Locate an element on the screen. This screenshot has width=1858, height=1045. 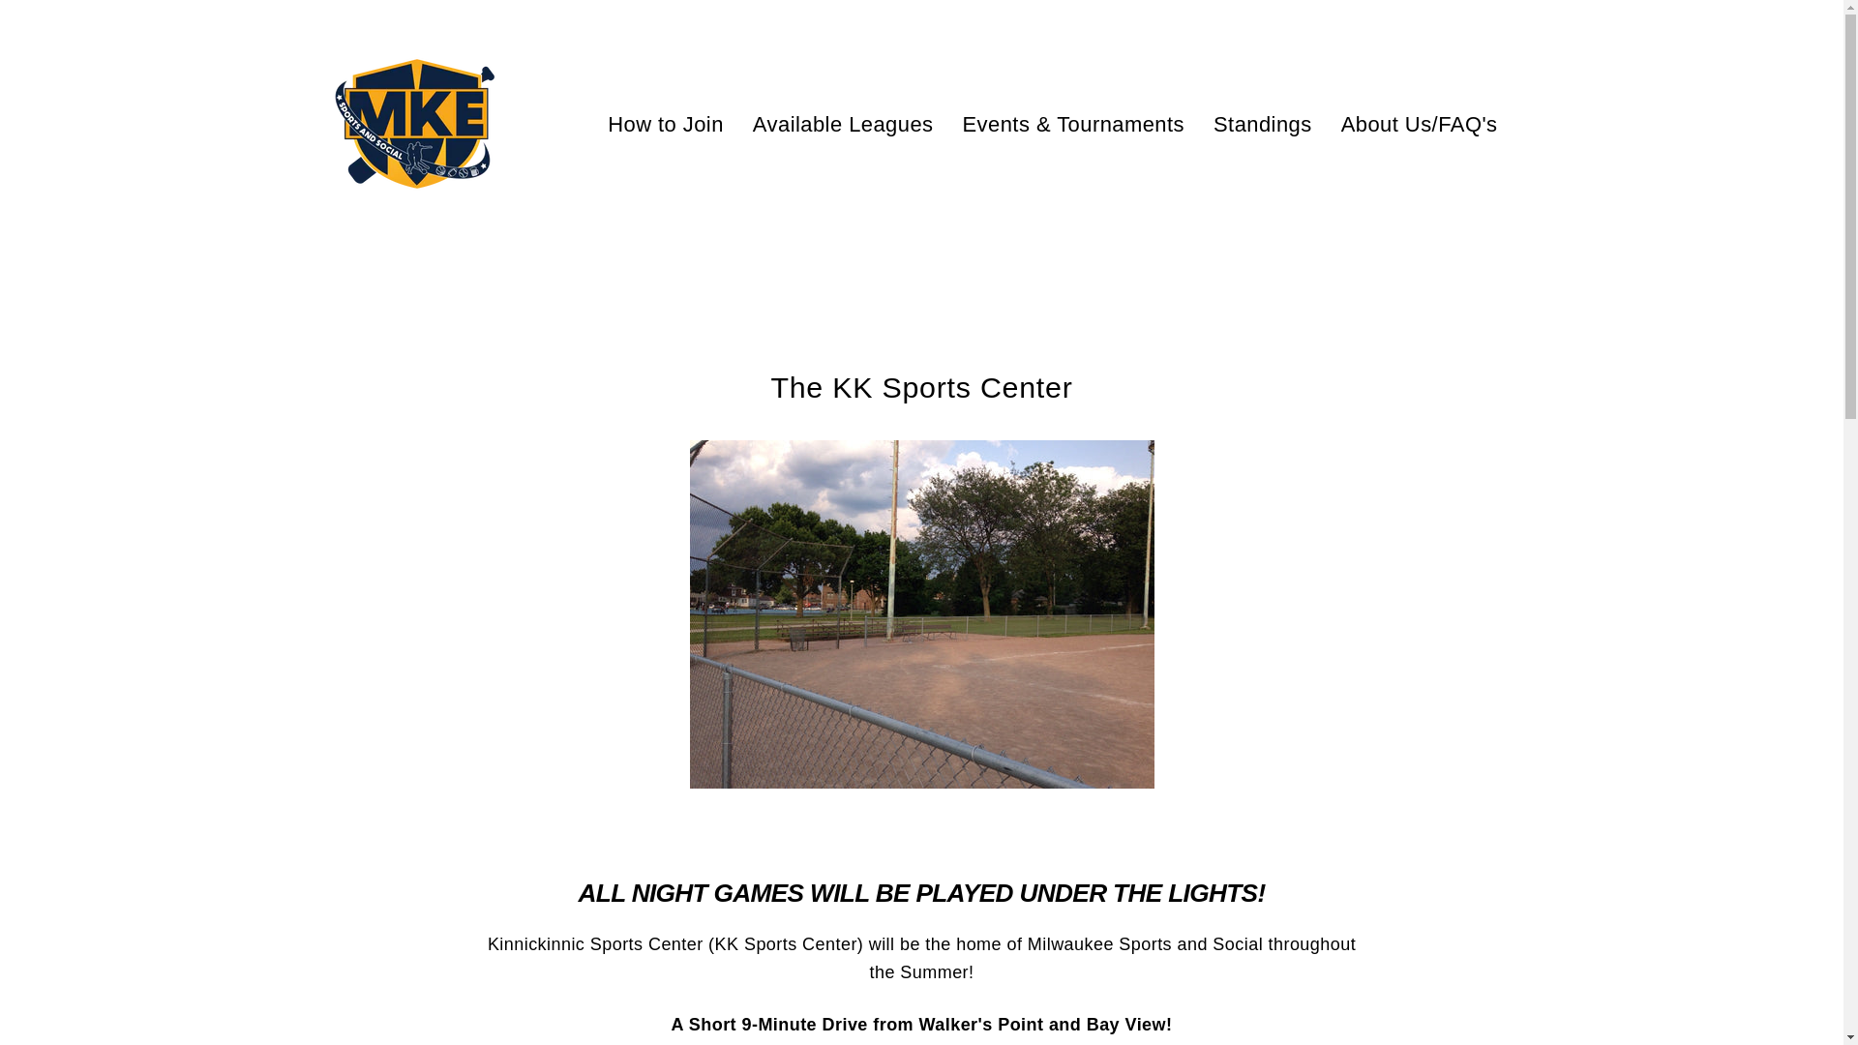
Available Leagues is located at coordinates (842, 124).